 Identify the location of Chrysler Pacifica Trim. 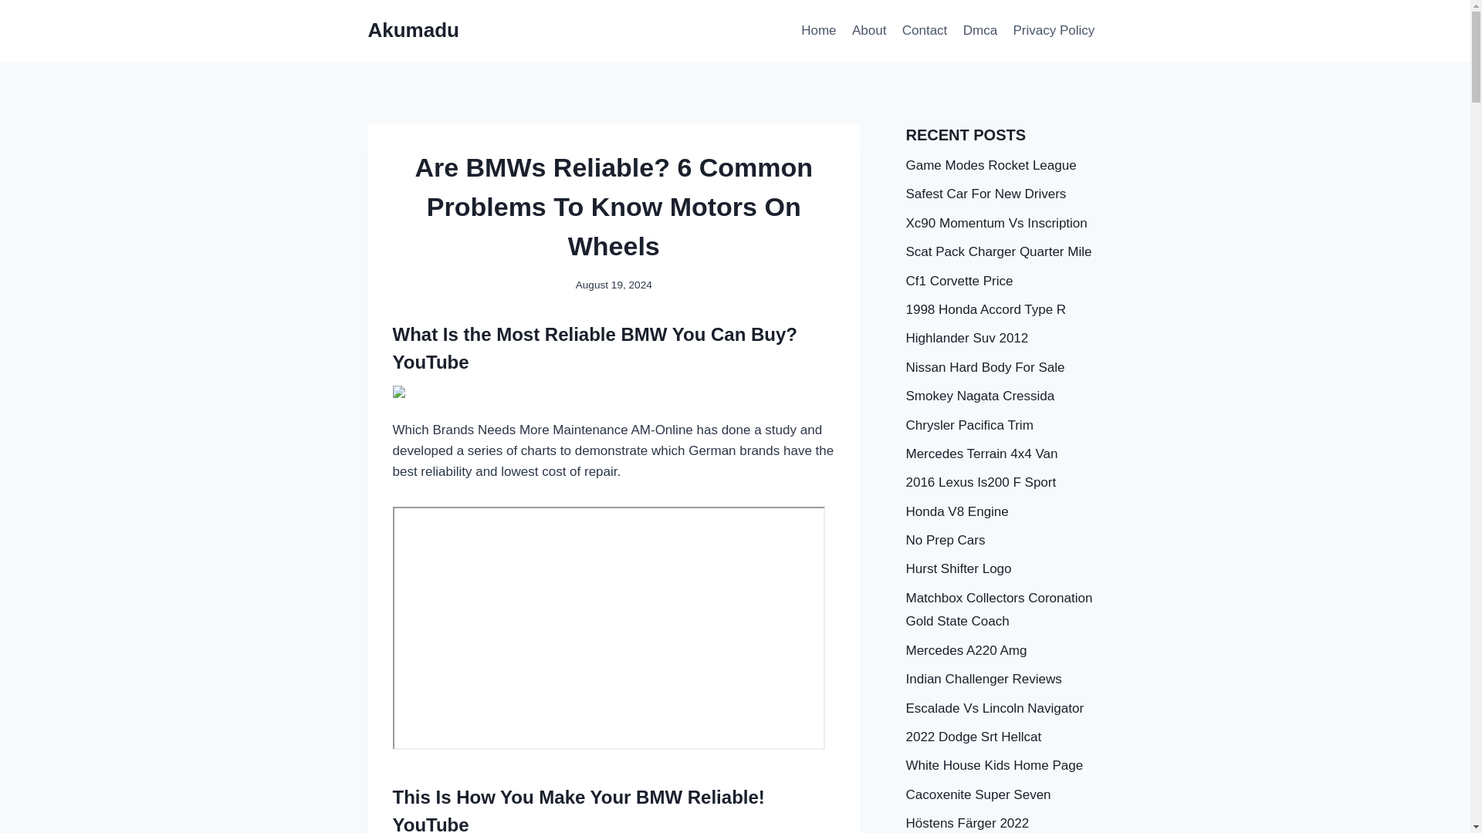
(969, 425).